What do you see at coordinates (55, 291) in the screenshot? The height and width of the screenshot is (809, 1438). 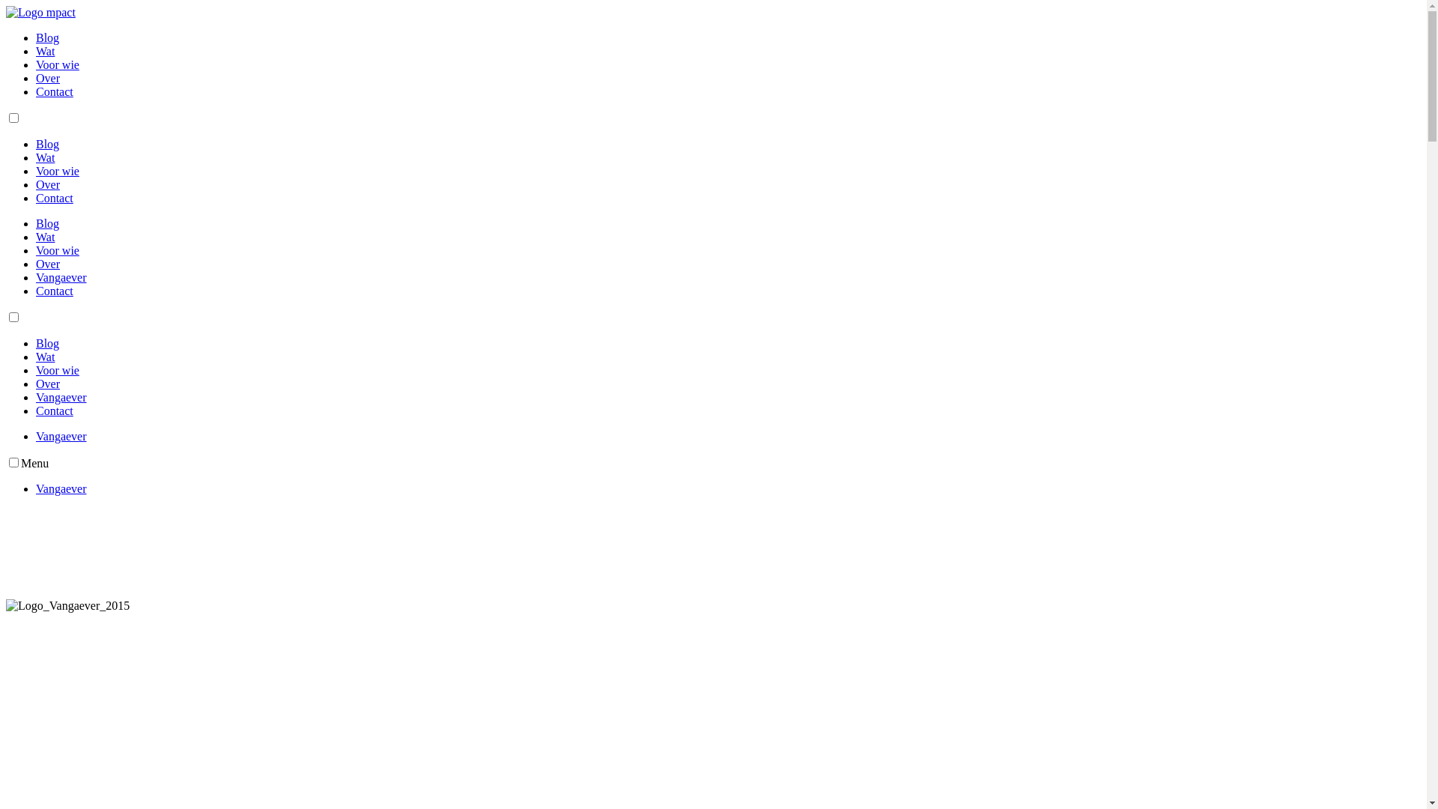 I see `Contact` at bounding box center [55, 291].